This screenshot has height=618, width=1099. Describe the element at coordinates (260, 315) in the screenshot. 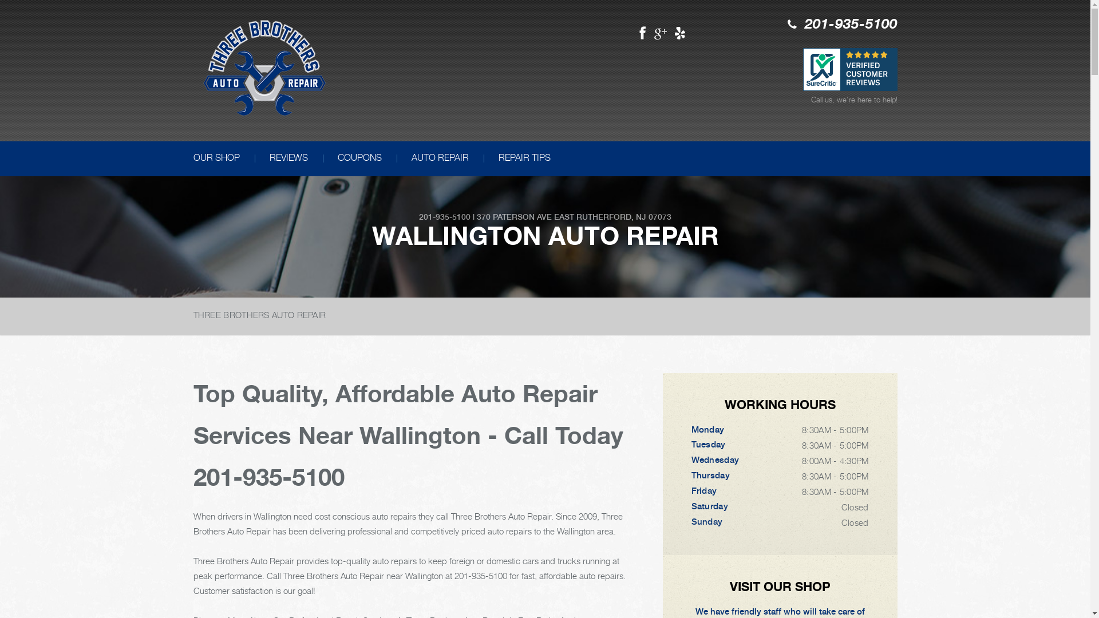

I see `THREE BROTHERS AUTO REPAIR` at that location.